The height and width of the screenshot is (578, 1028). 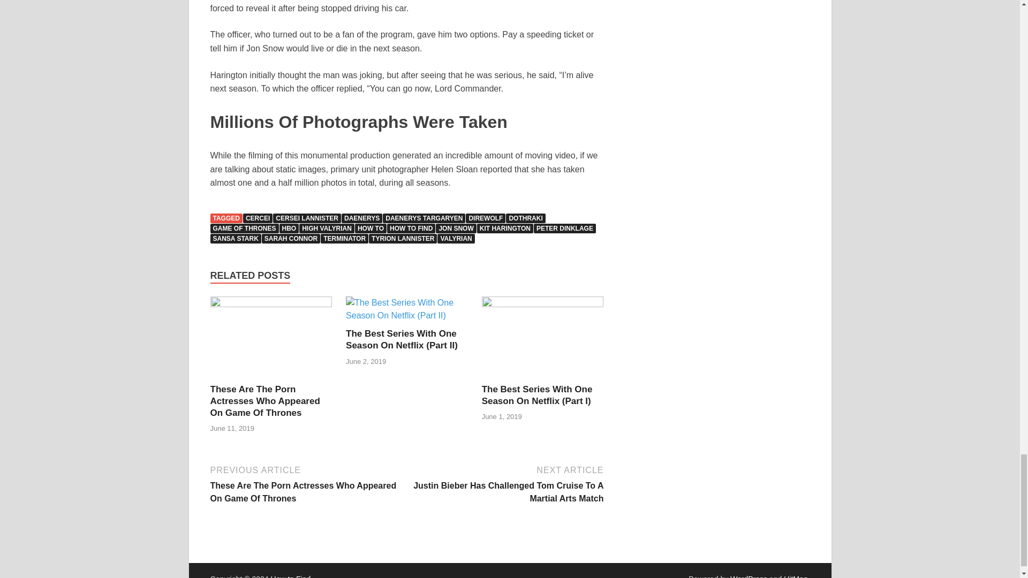 I want to click on SARAH CONNOR, so click(x=291, y=239).